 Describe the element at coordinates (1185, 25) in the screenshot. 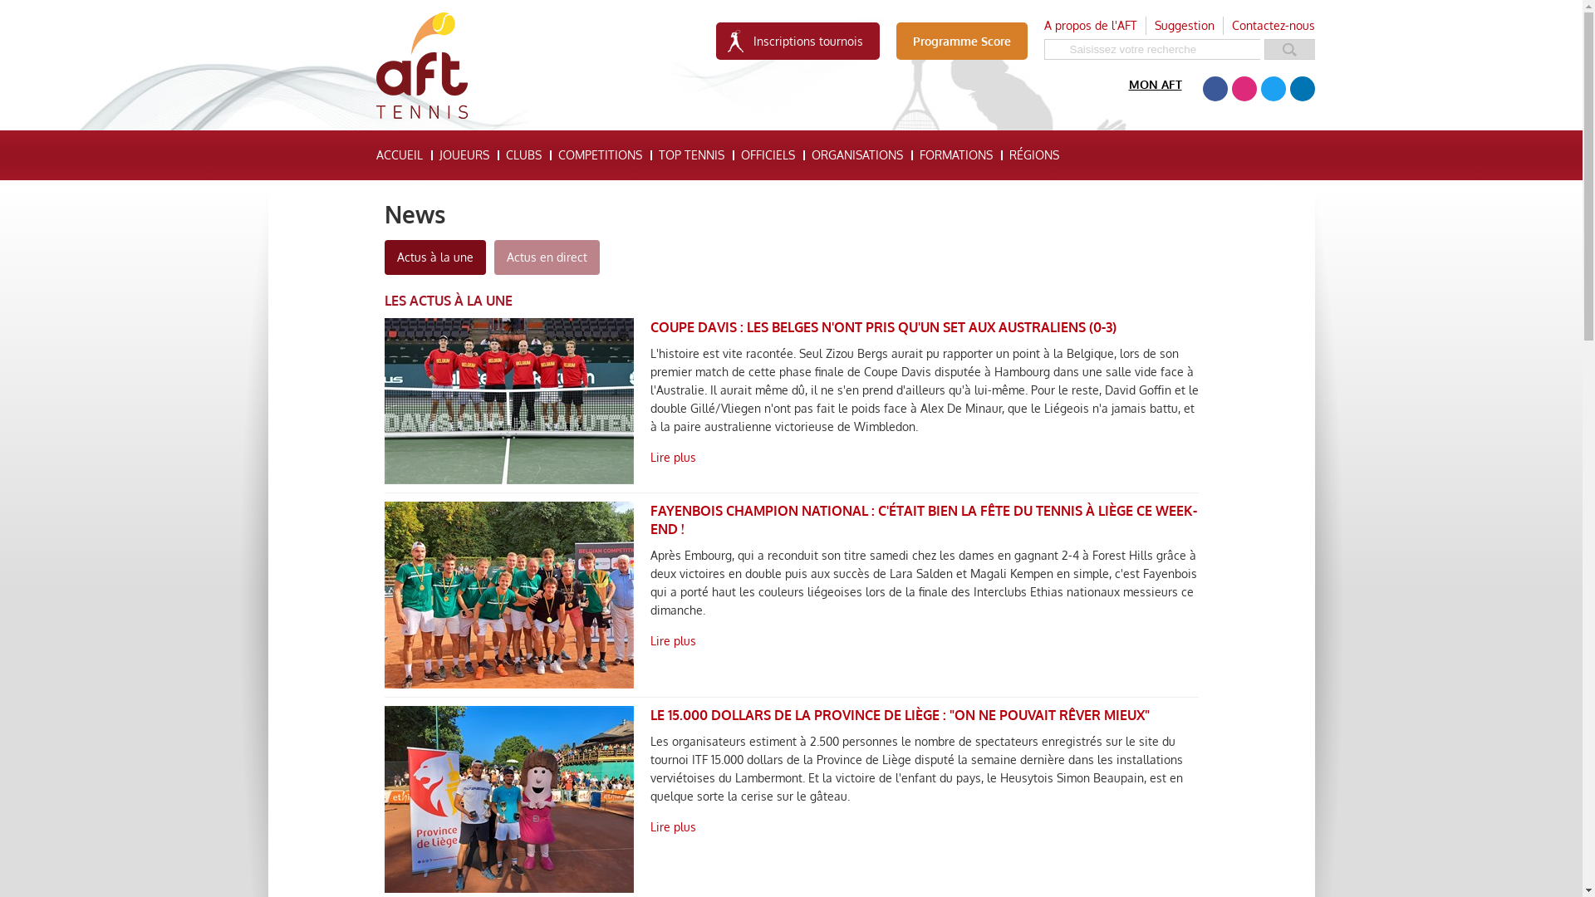

I see `Suggestion` at that location.